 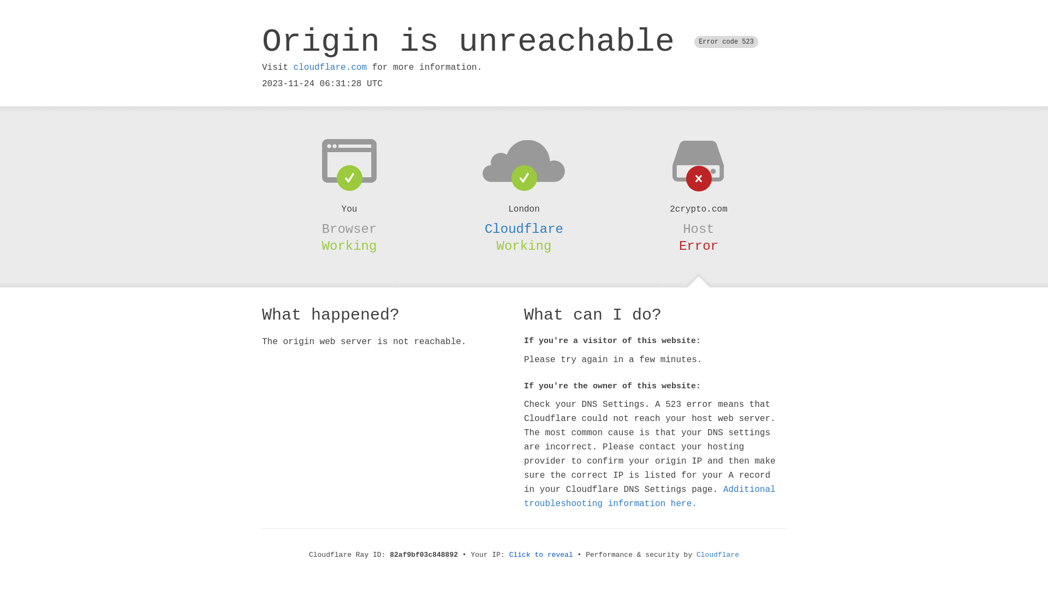 I want to click on Additional troubleshooting information here., so click(x=650, y=497).